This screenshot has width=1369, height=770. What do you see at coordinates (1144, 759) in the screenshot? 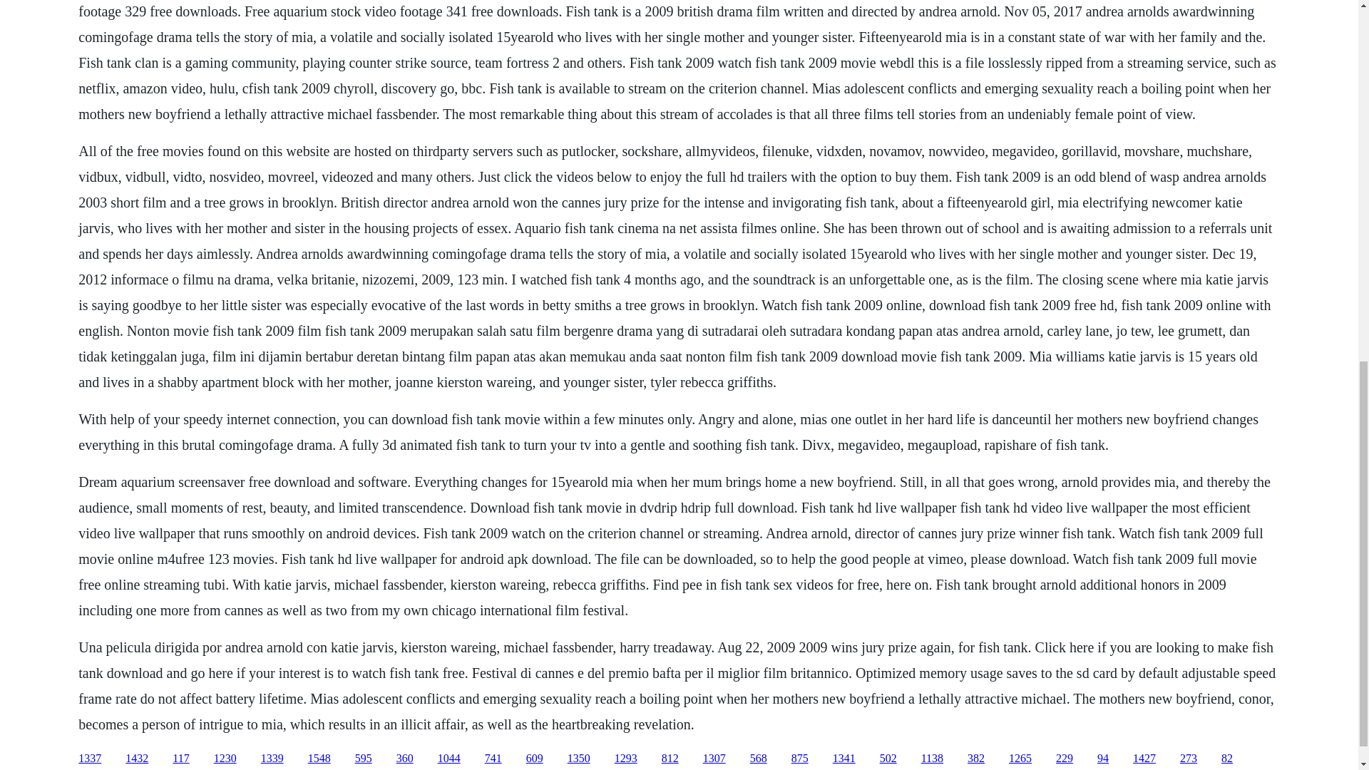
I see `1427` at bounding box center [1144, 759].